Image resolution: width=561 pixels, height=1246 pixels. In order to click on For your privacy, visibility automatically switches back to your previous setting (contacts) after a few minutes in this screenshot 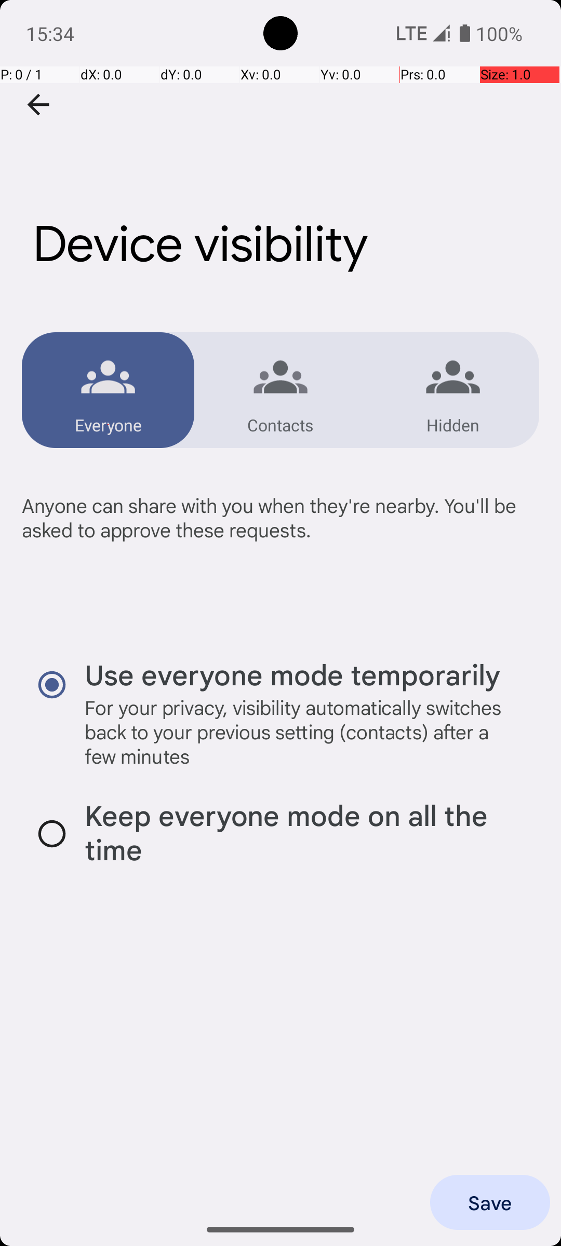, I will do `click(302, 732)`.